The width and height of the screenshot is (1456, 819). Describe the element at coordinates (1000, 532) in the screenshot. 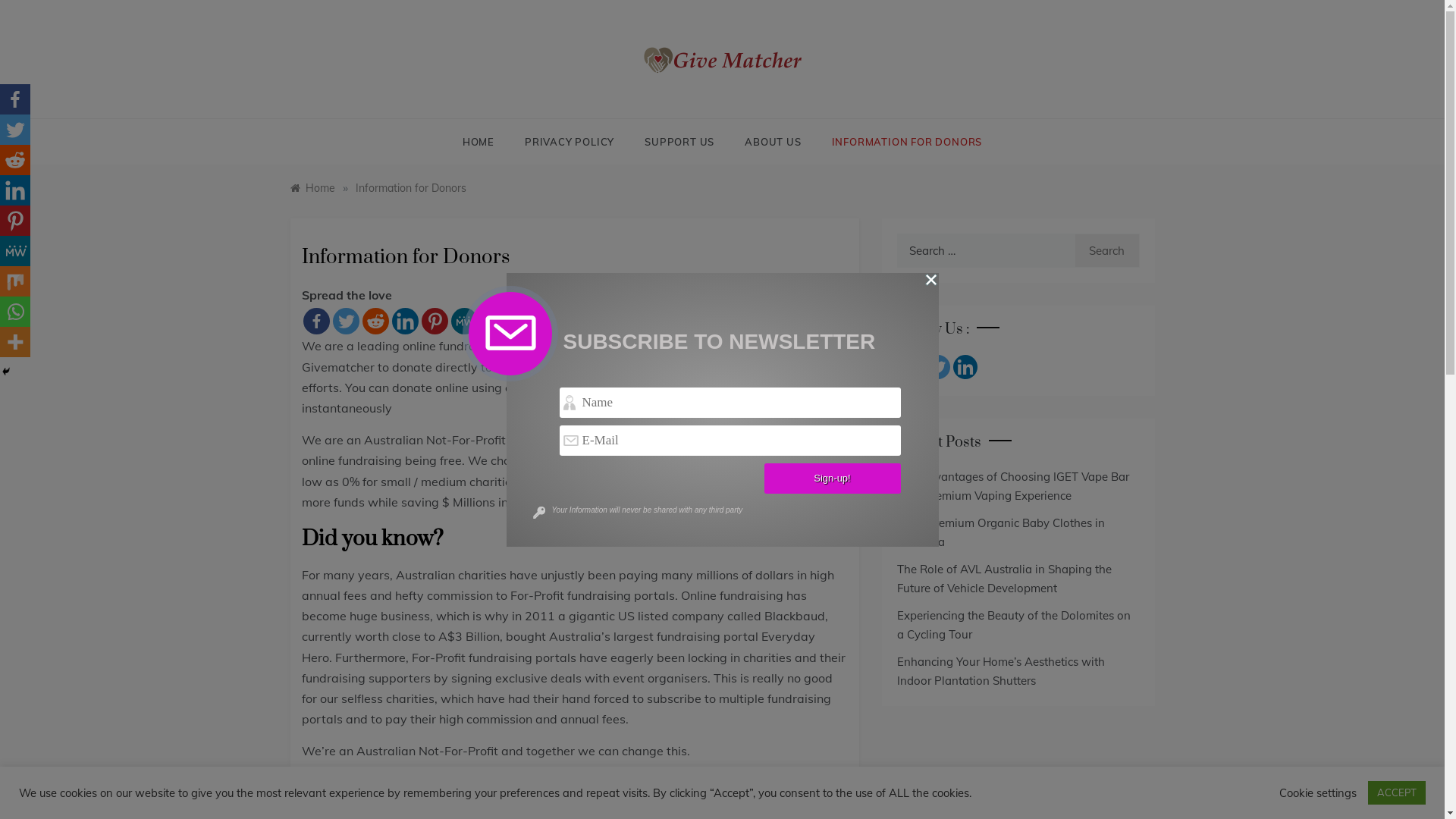

I see `Shop Premium Organic Baby Clothes in Australia` at that location.